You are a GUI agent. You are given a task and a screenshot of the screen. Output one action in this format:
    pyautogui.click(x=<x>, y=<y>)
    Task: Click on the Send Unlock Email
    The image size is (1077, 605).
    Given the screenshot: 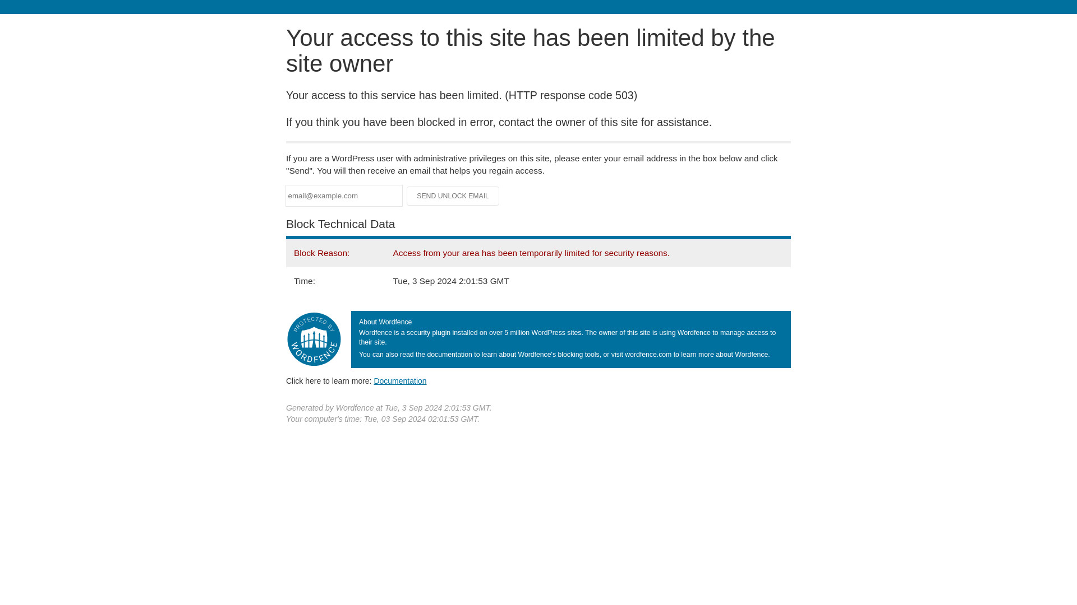 What is the action you would take?
    pyautogui.click(x=453, y=196)
    